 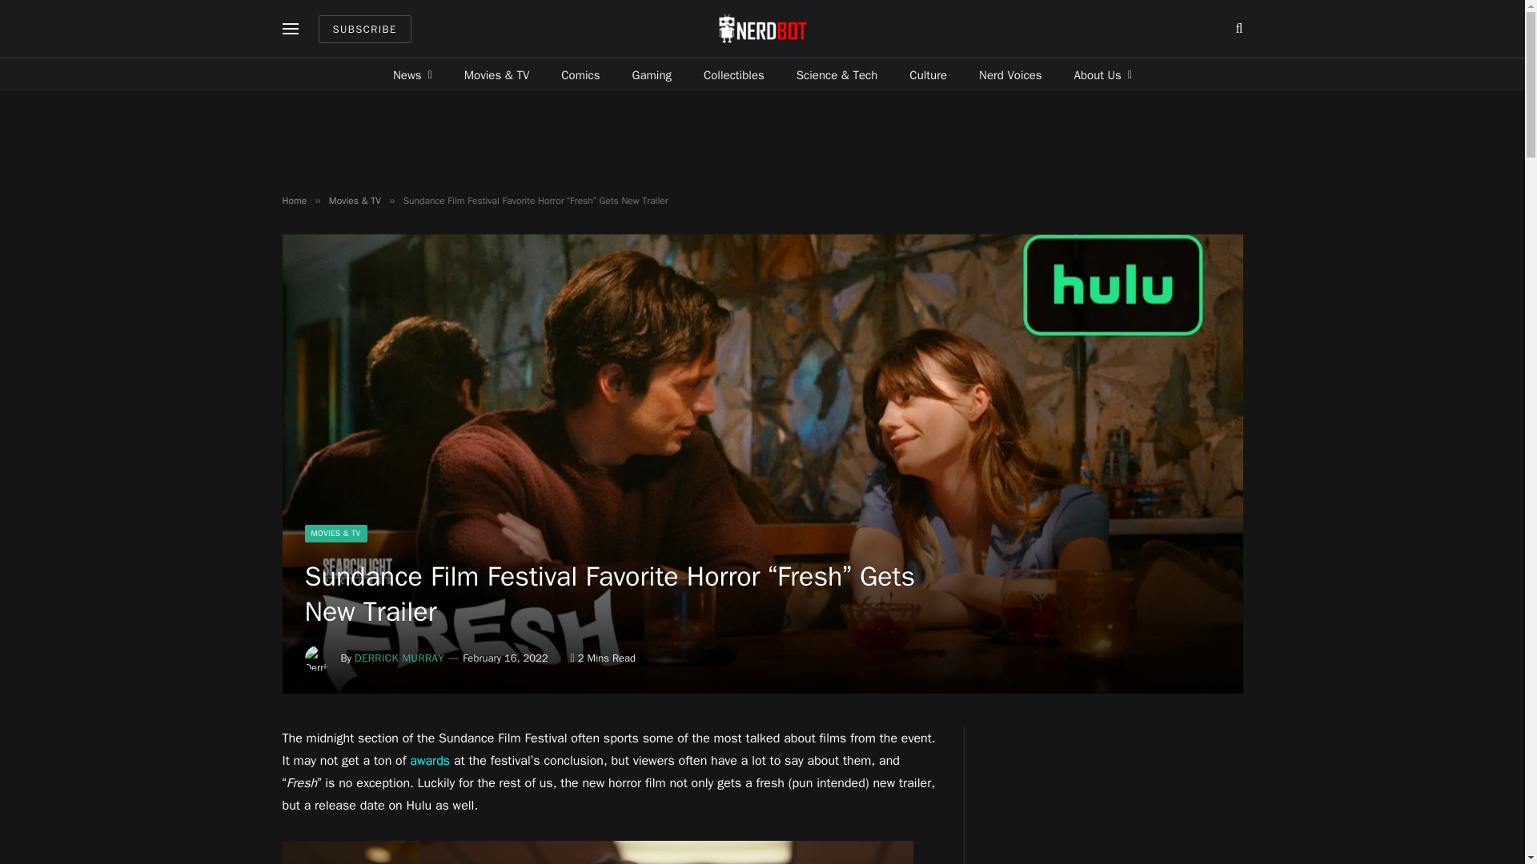 What do you see at coordinates (399, 658) in the screenshot?
I see `DERRICK MURRAY` at bounding box center [399, 658].